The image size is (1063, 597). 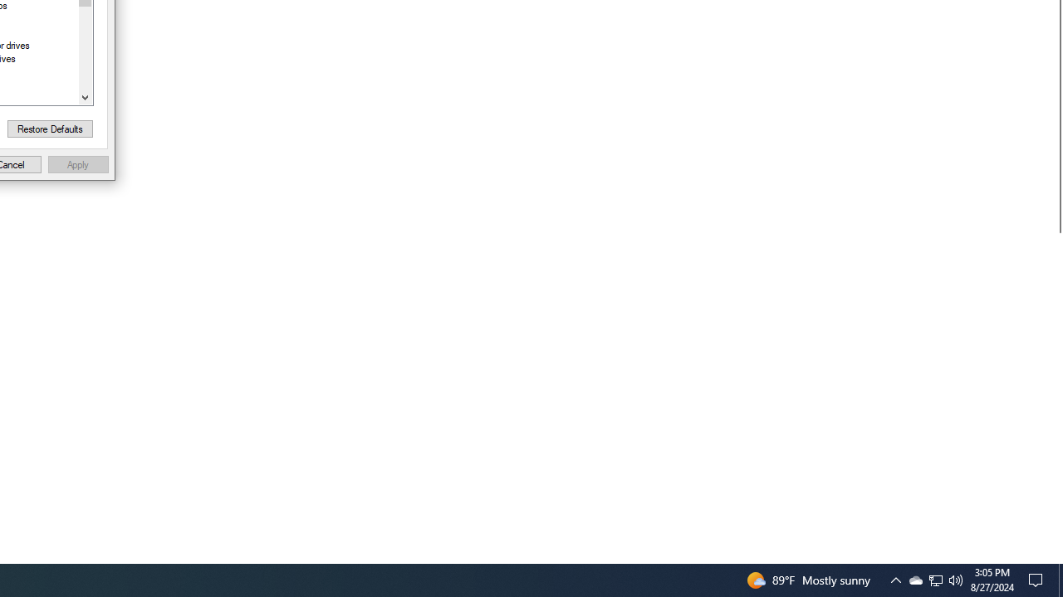 What do you see at coordinates (1038, 580) in the screenshot?
I see `Show desktop` at bounding box center [1038, 580].